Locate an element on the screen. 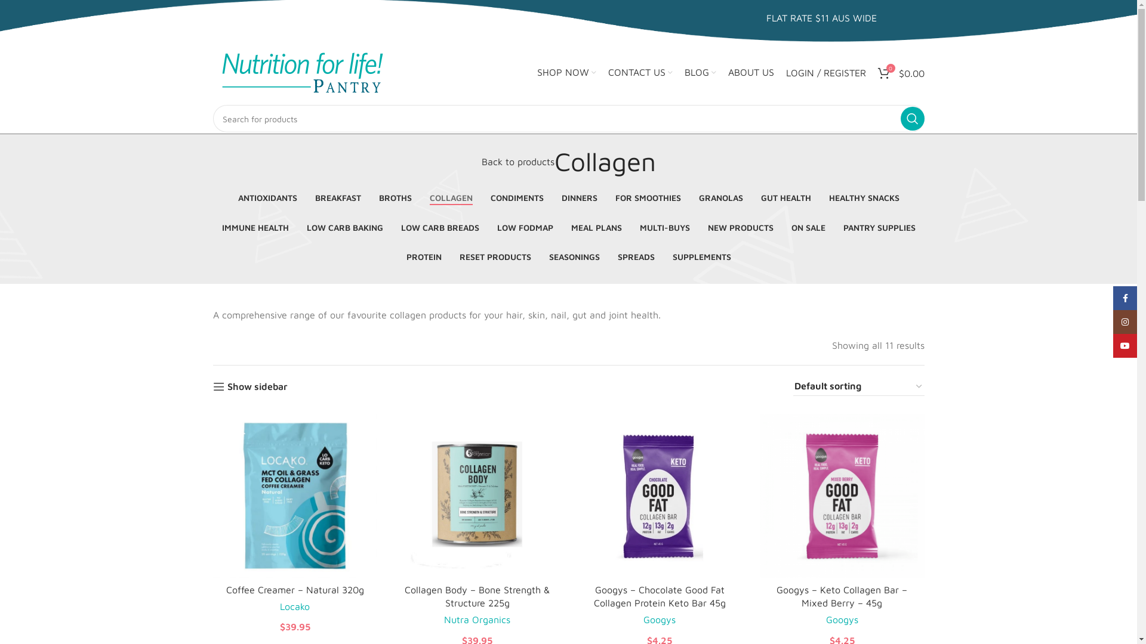  Get my 10% Code now is located at coordinates (67, 16).